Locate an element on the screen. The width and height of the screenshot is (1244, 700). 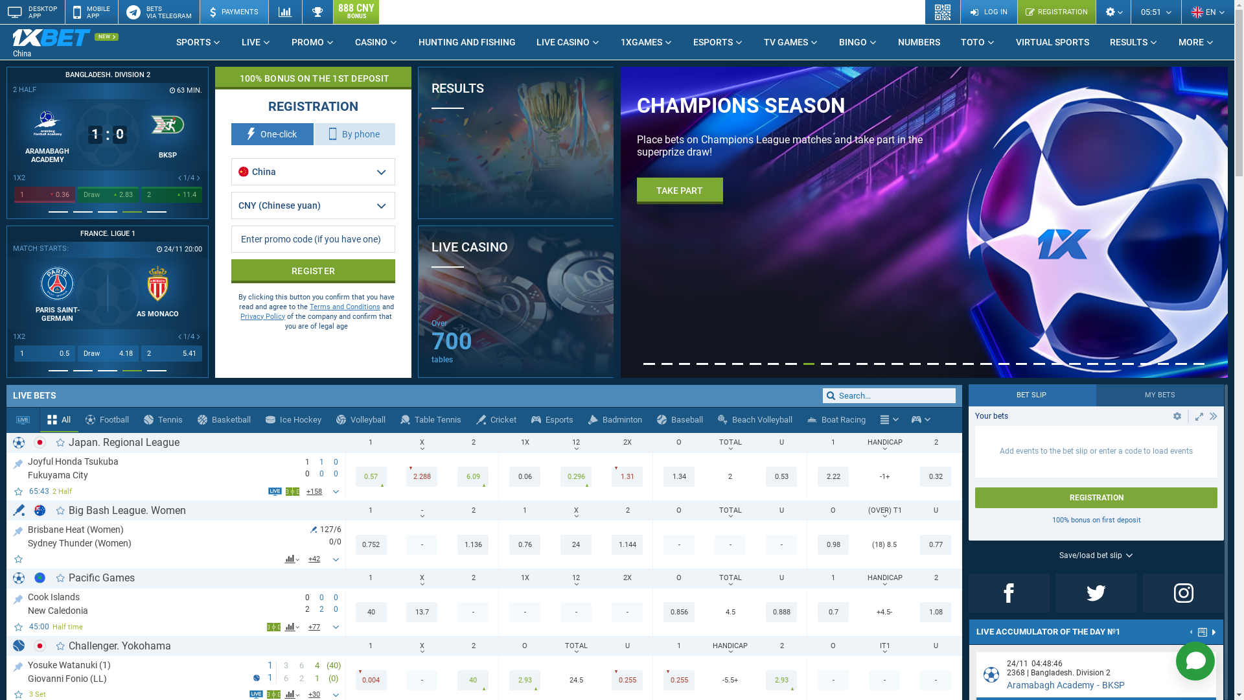
Settings is located at coordinates (1113, 12).